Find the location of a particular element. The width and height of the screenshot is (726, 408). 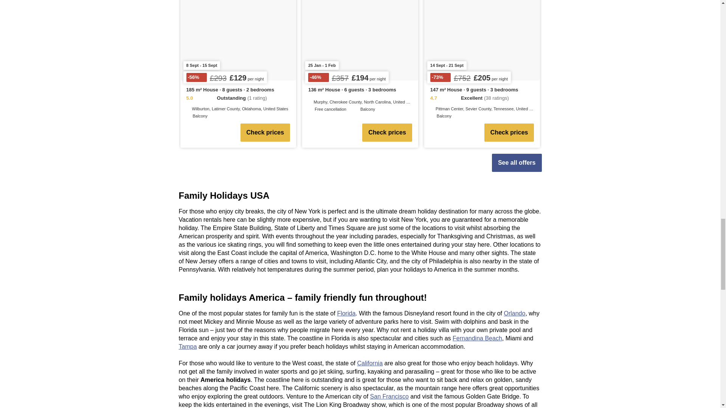

Orlando is located at coordinates (514, 313).